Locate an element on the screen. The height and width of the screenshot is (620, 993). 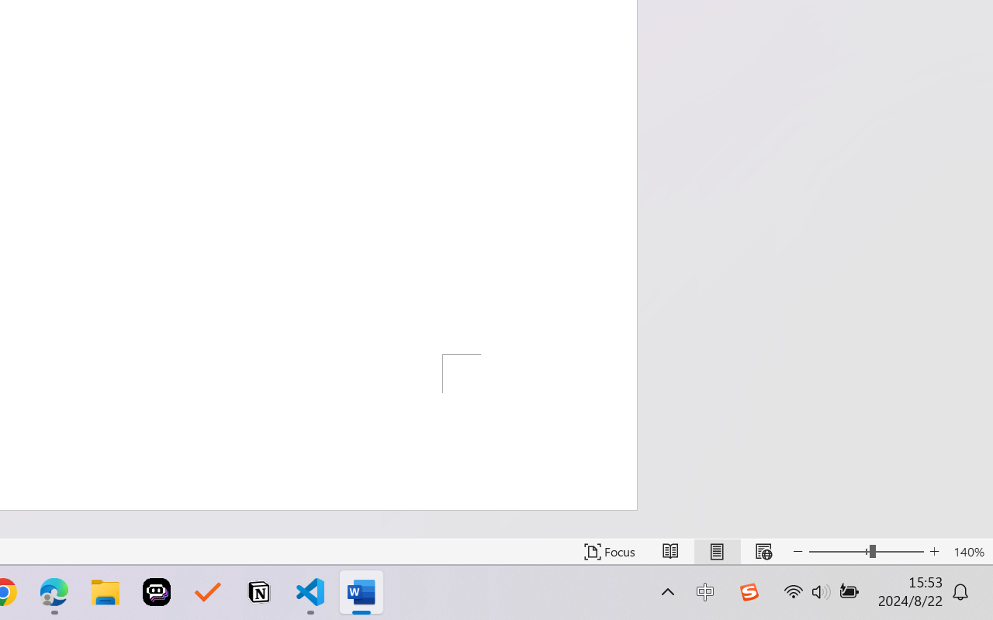
Zoom In is located at coordinates (934, 552).